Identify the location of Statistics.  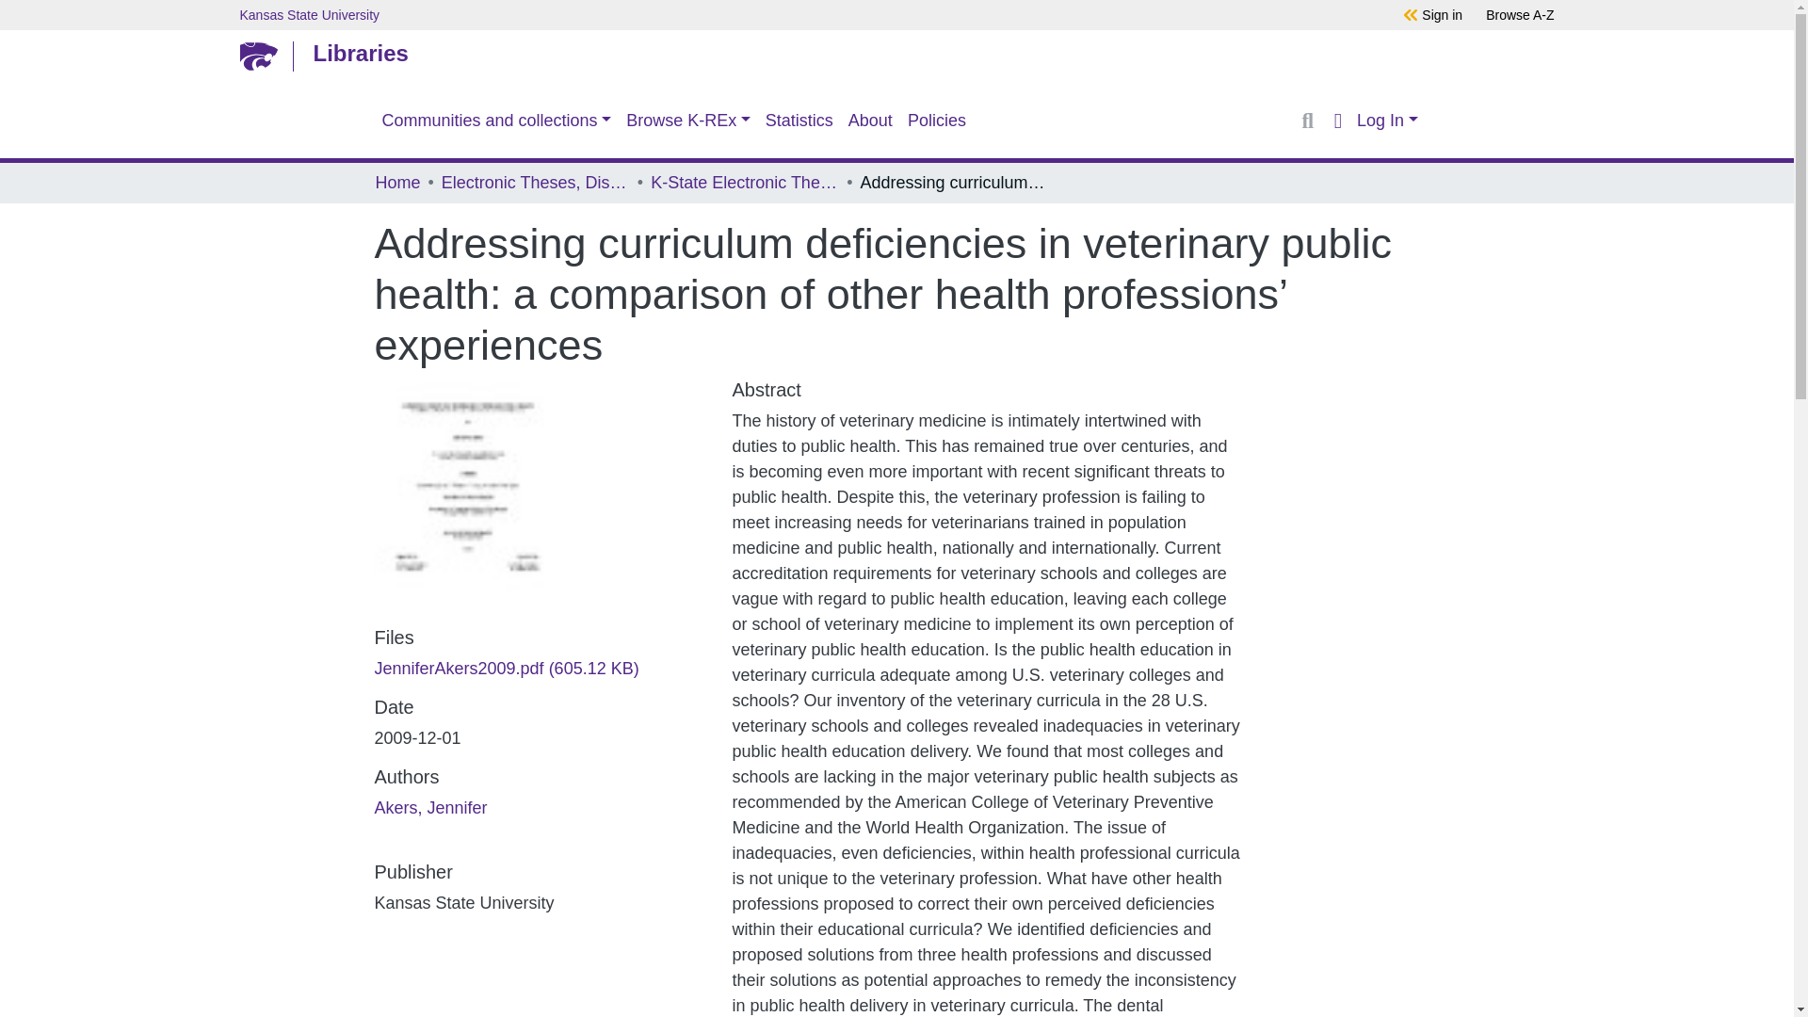
(799, 121).